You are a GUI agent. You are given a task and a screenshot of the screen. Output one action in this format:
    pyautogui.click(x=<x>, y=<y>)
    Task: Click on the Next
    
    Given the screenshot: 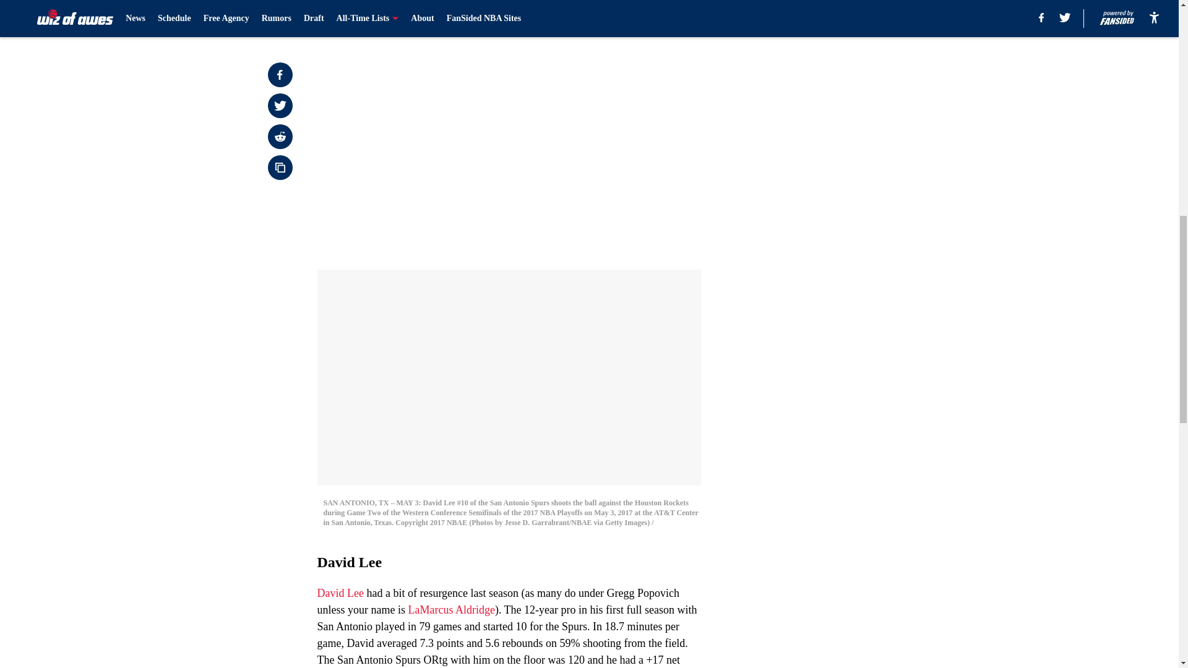 What is the action you would take?
    pyautogui.click(x=663, y=17)
    